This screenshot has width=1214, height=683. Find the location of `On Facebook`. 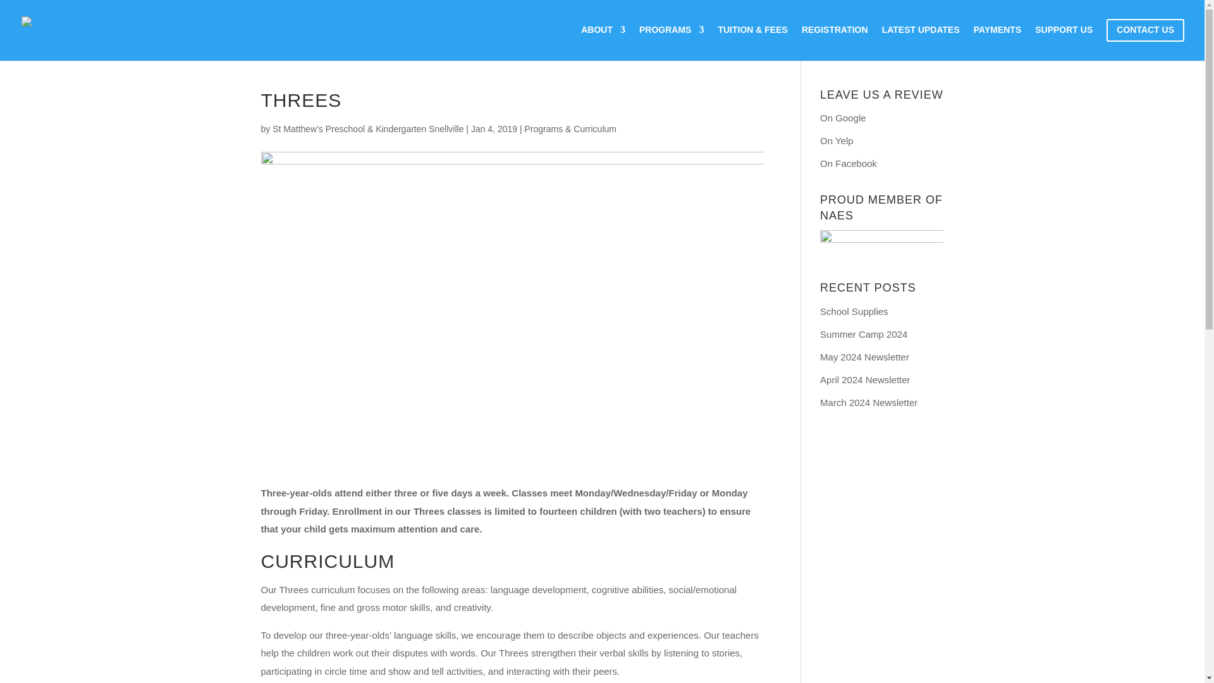

On Facebook is located at coordinates (849, 163).